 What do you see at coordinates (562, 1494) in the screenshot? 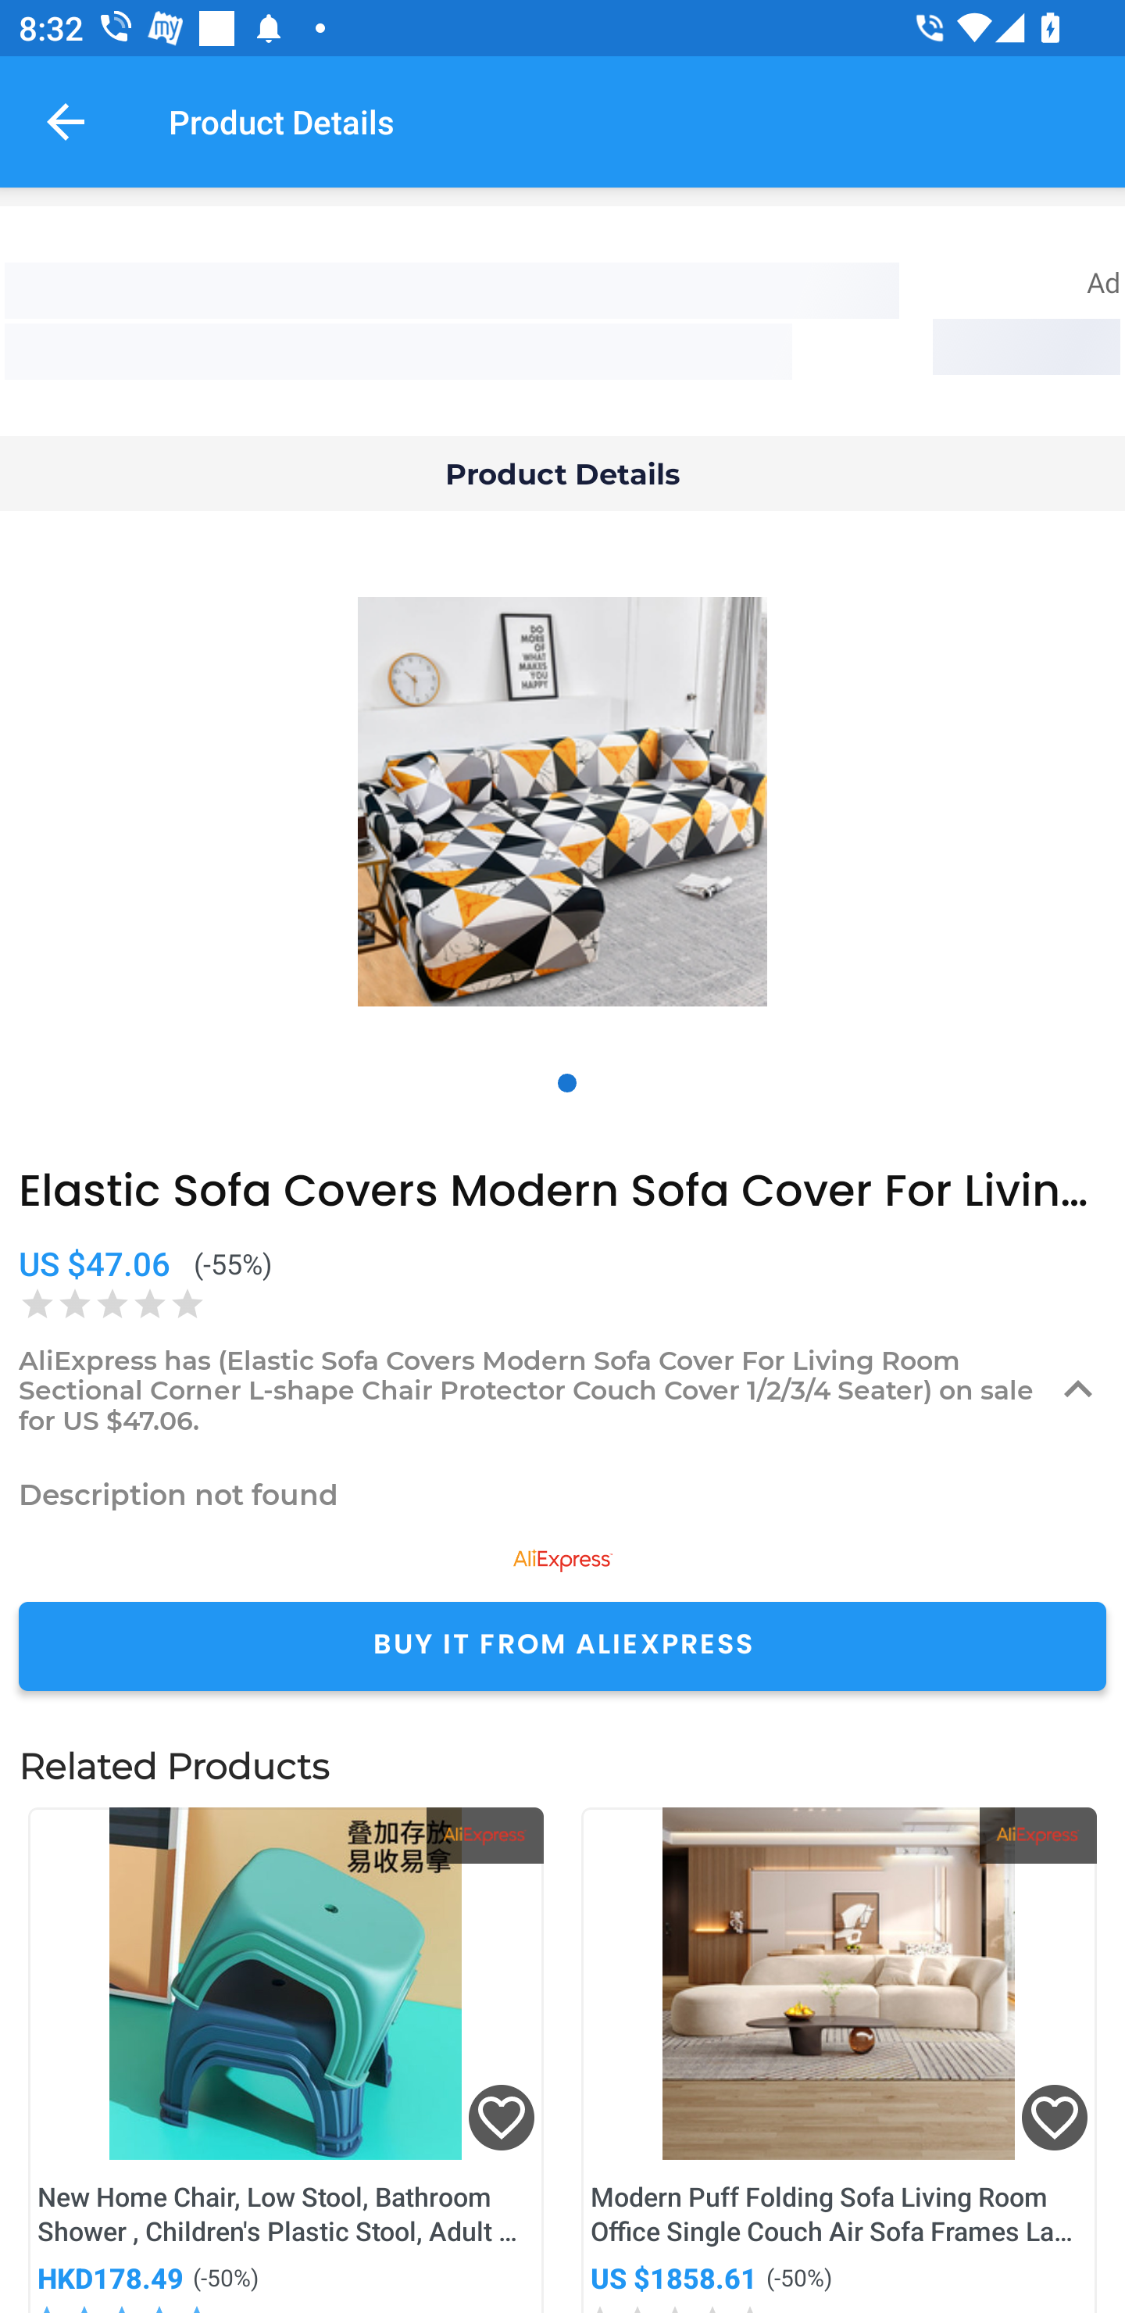
I see `Description not found` at bounding box center [562, 1494].